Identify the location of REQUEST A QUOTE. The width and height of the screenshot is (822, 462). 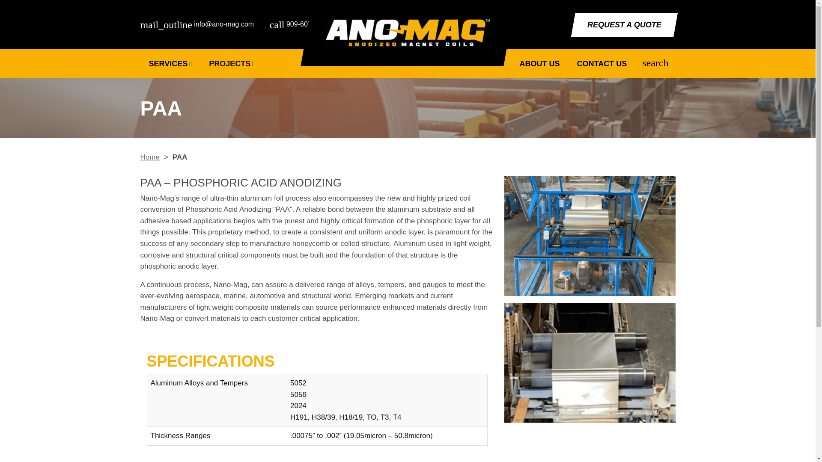
(622, 25).